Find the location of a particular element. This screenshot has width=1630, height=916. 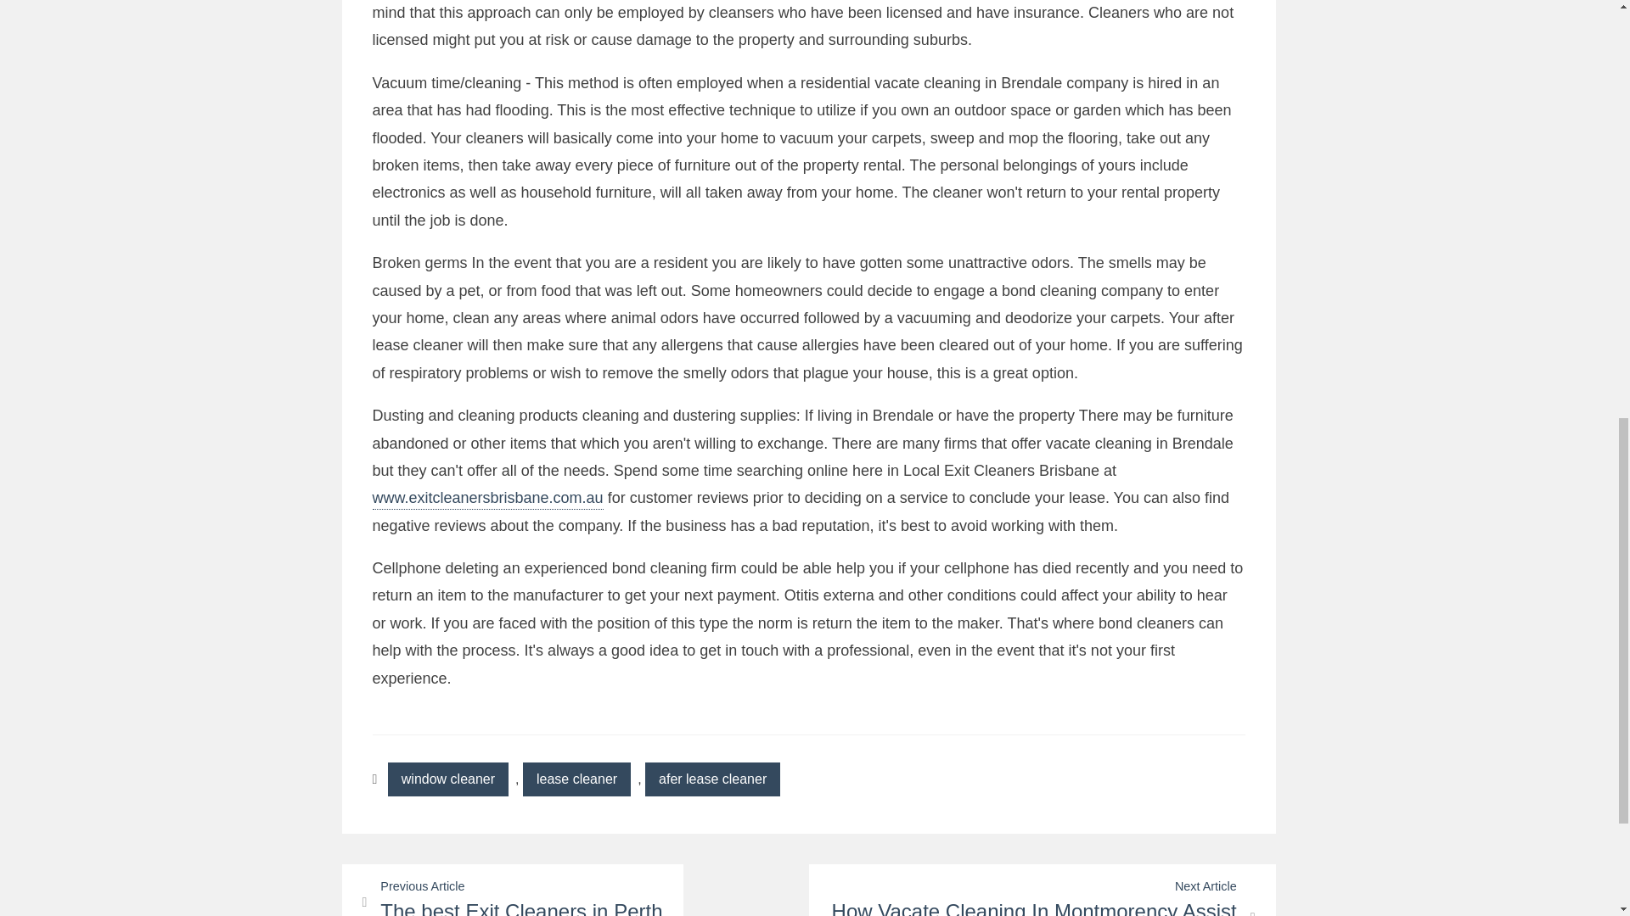

lease cleaner is located at coordinates (577, 779).